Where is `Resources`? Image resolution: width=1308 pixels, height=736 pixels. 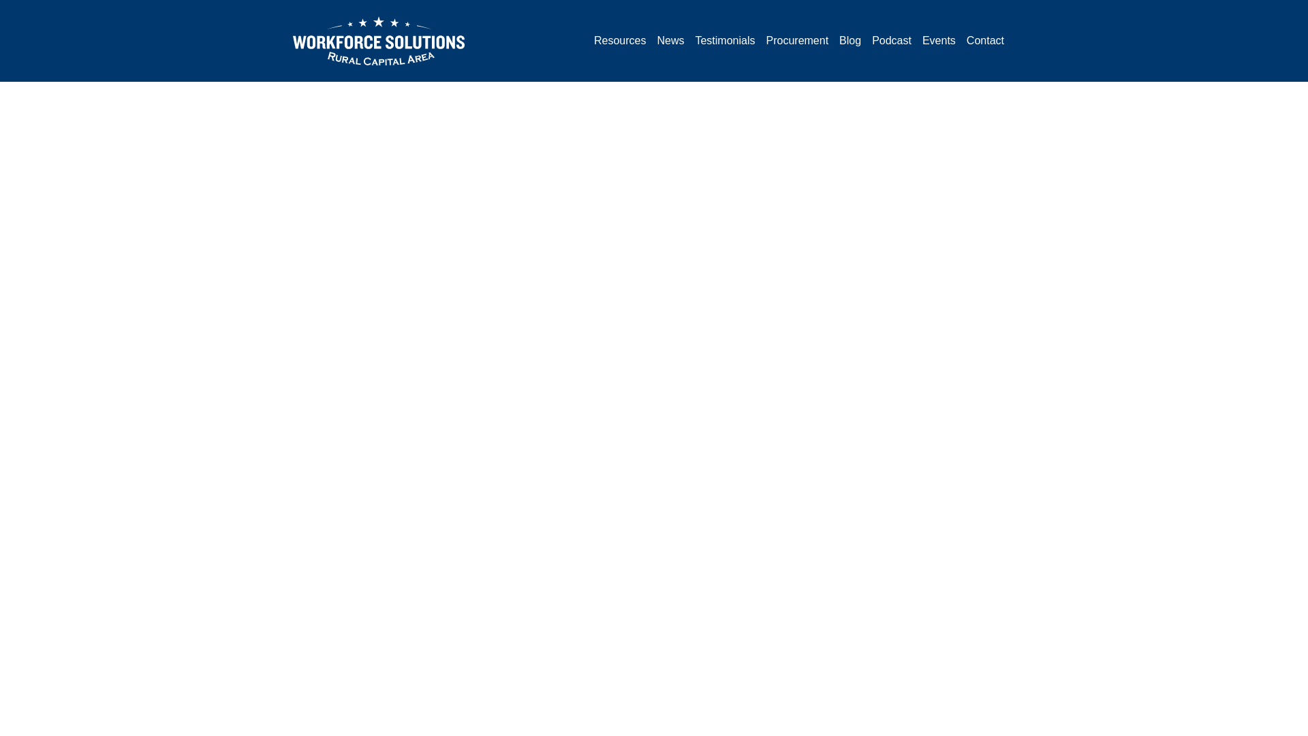 Resources is located at coordinates (620, 41).